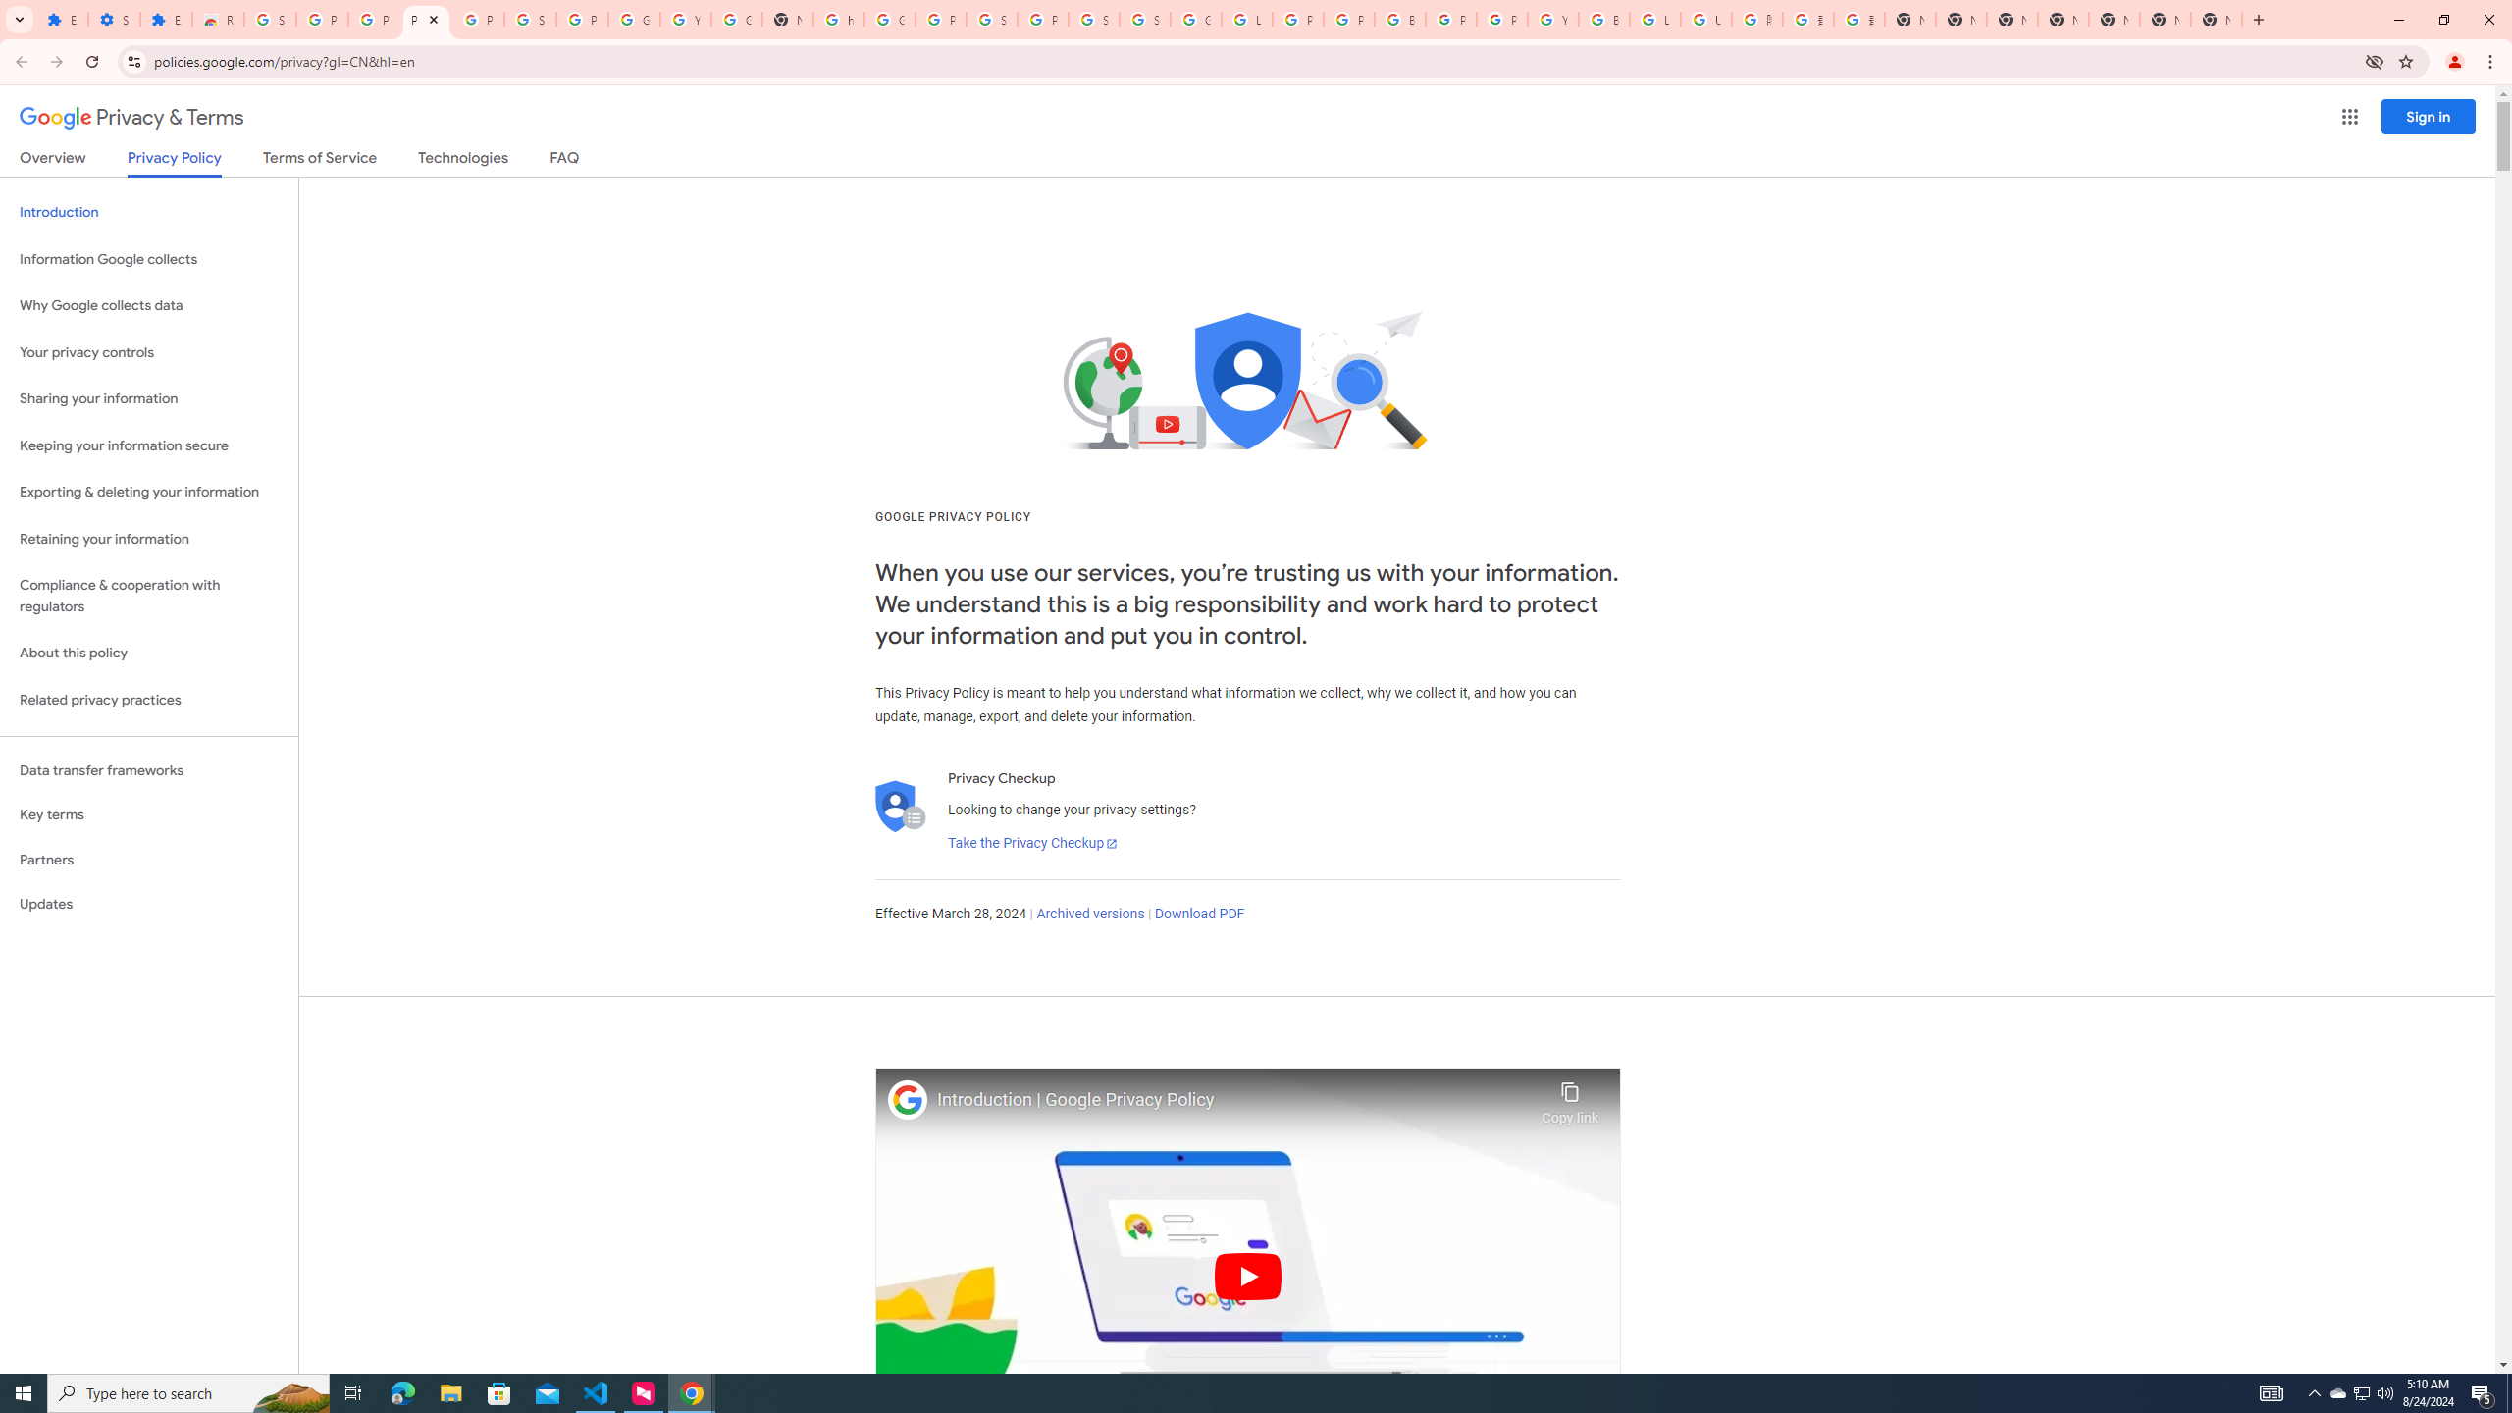 The width and height of the screenshot is (2512, 1413). I want to click on Your privacy controls, so click(149, 353).